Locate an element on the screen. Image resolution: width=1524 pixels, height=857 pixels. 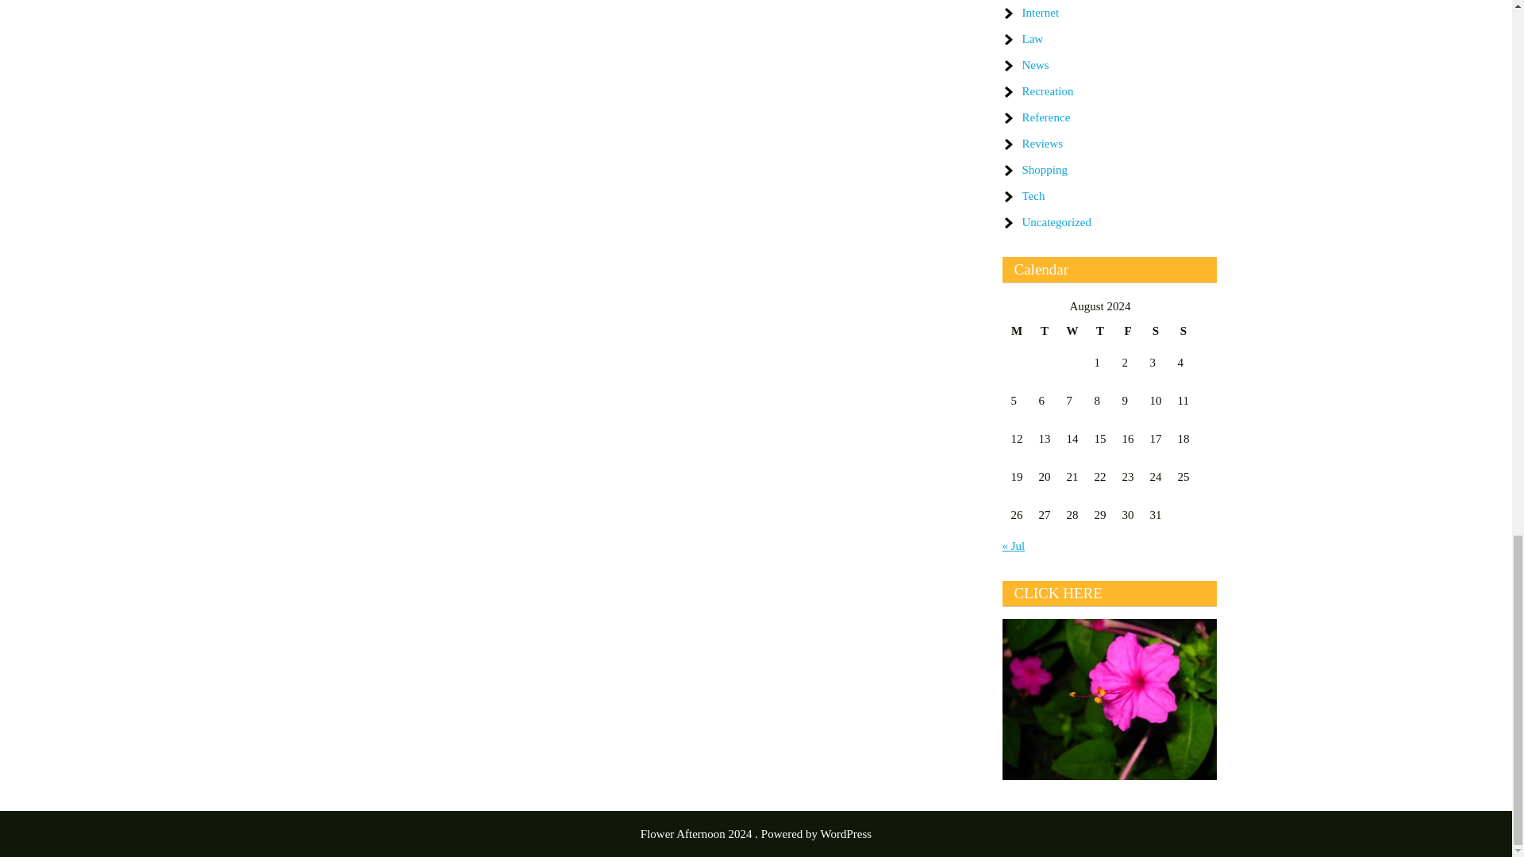
Tuesday is located at coordinates (1045, 330).